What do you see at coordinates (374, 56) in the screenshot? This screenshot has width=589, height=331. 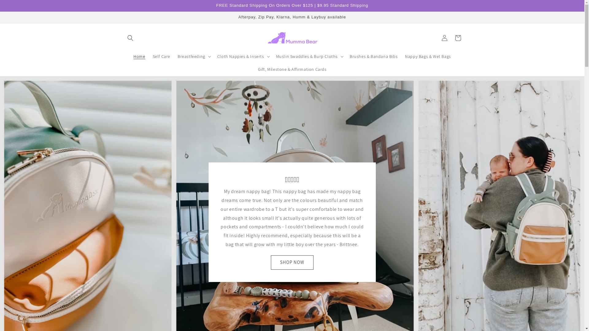 I see `Brushes & Bandana Bibs` at bounding box center [374, 56].